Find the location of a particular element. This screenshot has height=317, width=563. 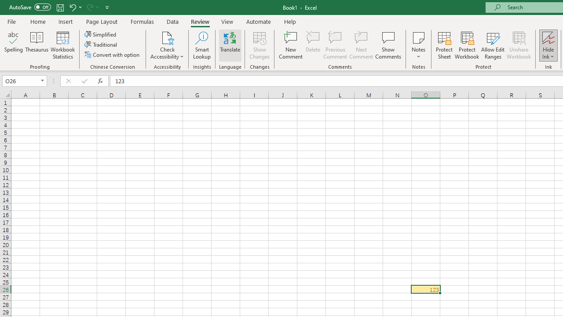

Next Comment is located at coordinates (362, 45).